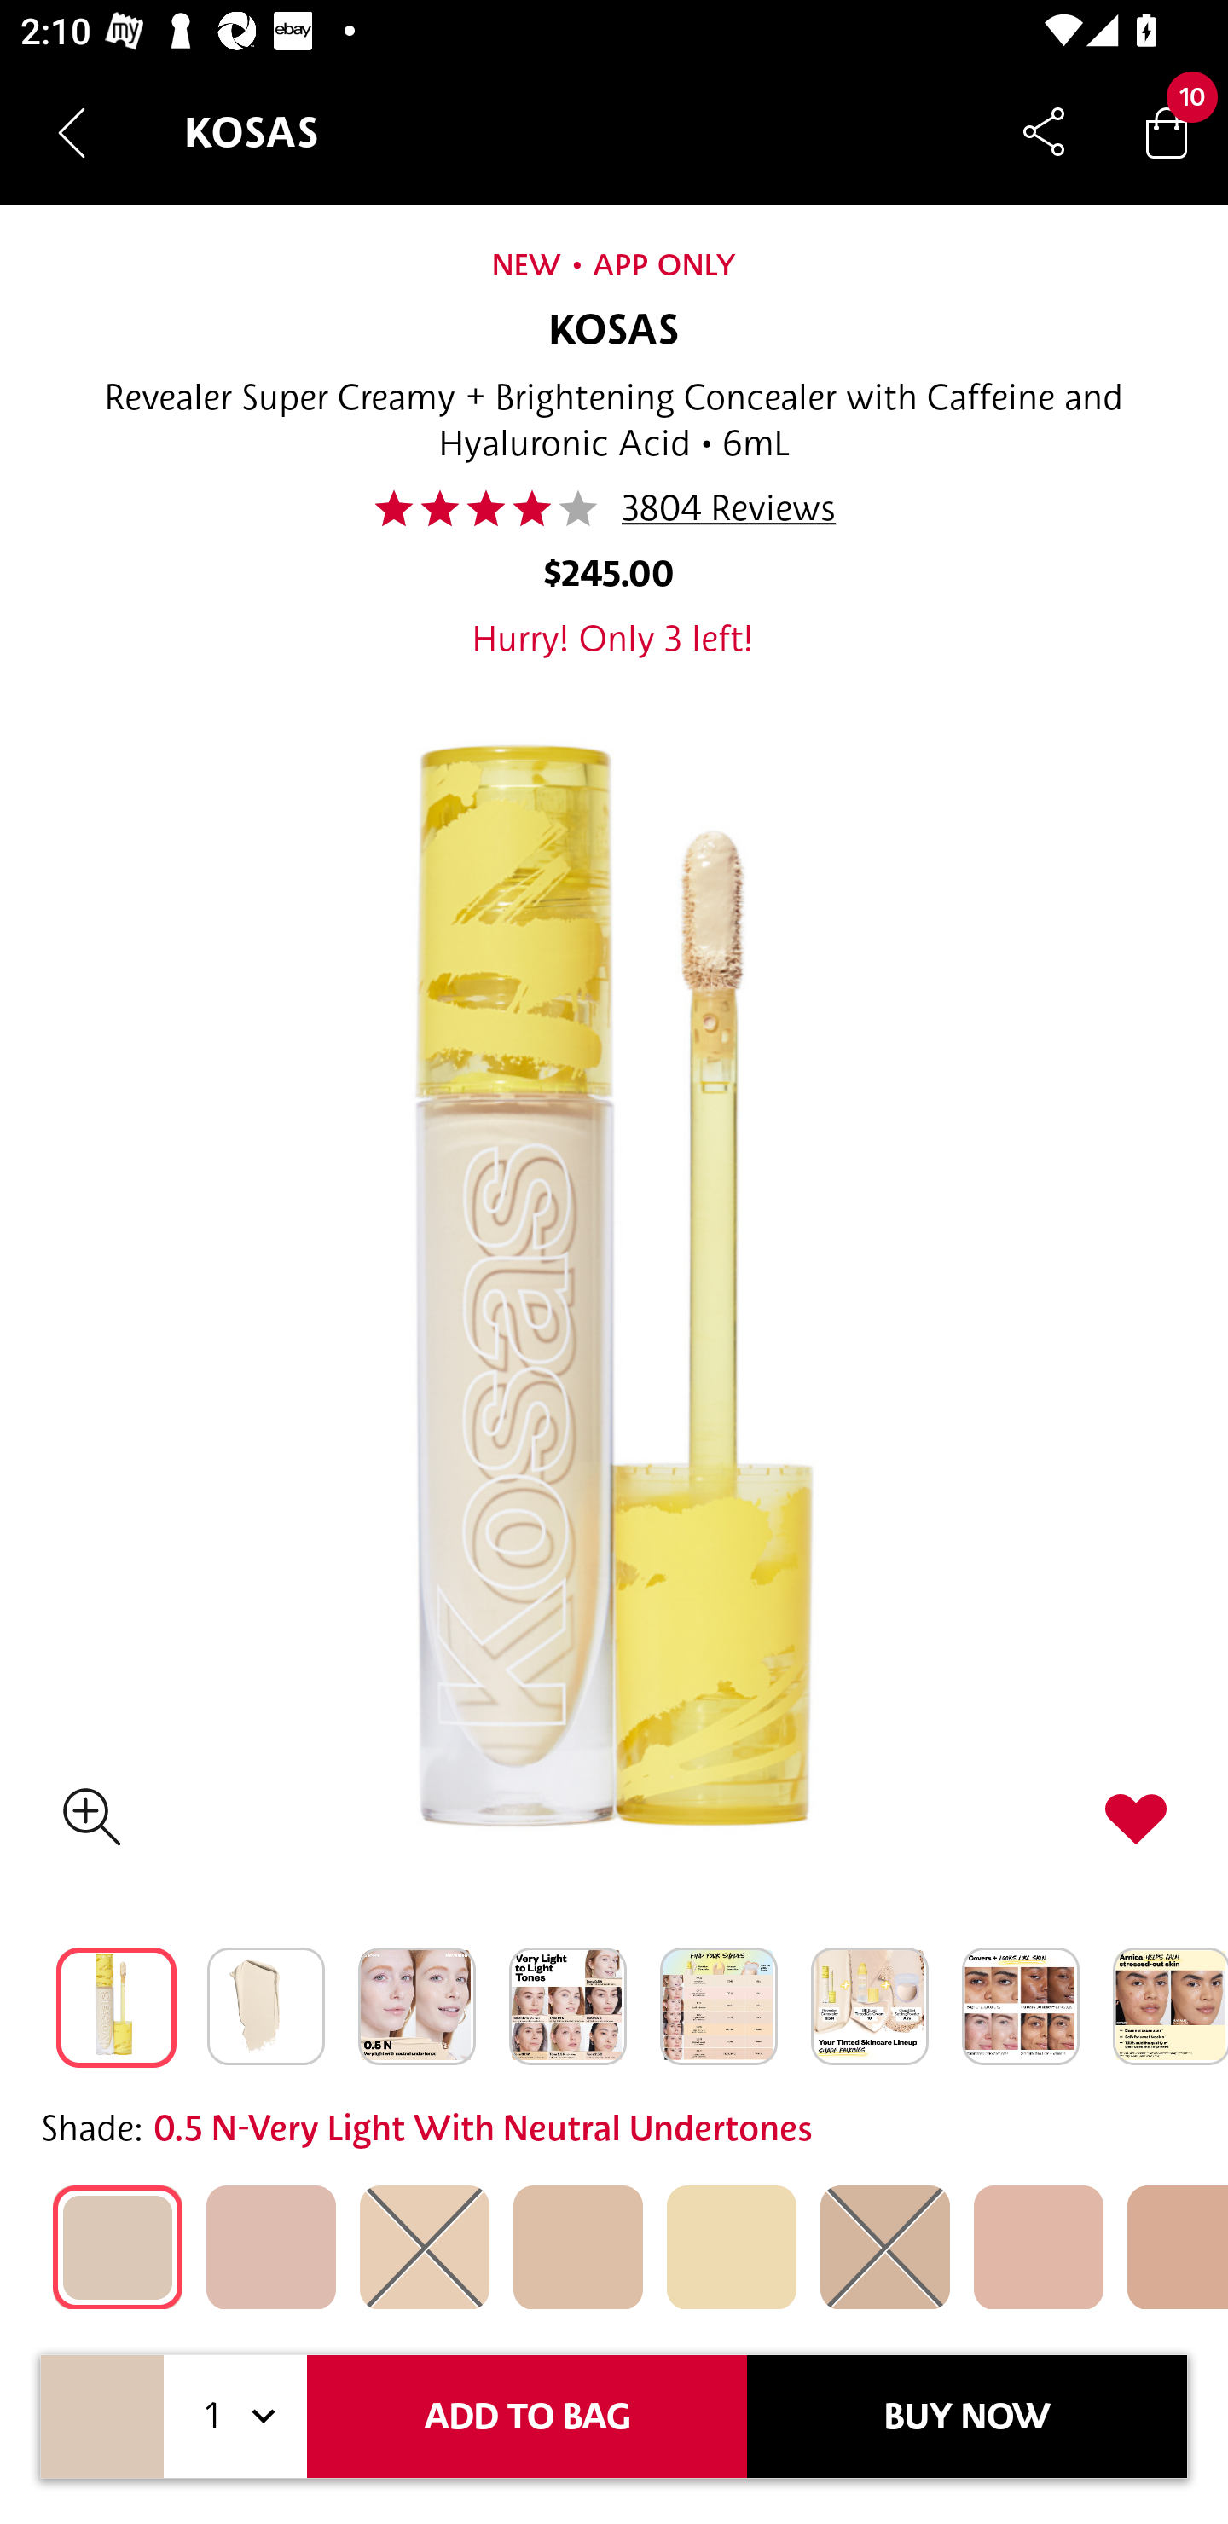  I want to click on 1, so click(235, 2417).